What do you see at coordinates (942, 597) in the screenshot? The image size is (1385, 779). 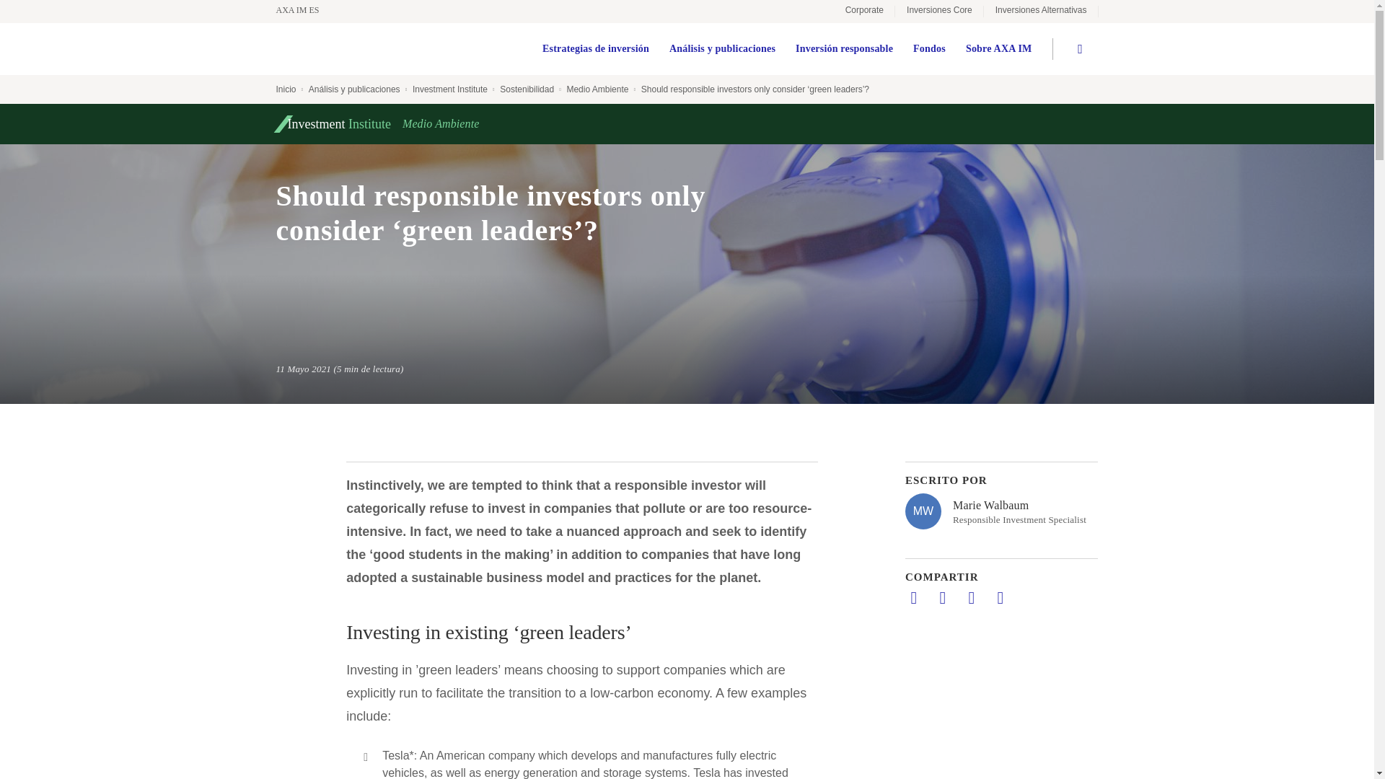 I see `Share on twitter` at bounding box center [942, 597].